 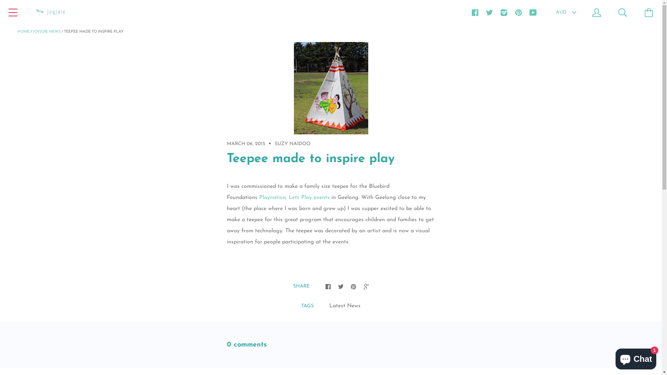 What do you see at coordinates (345, 306) in the screenshot?
I see `Latest News` at bounding box center [345, 306].